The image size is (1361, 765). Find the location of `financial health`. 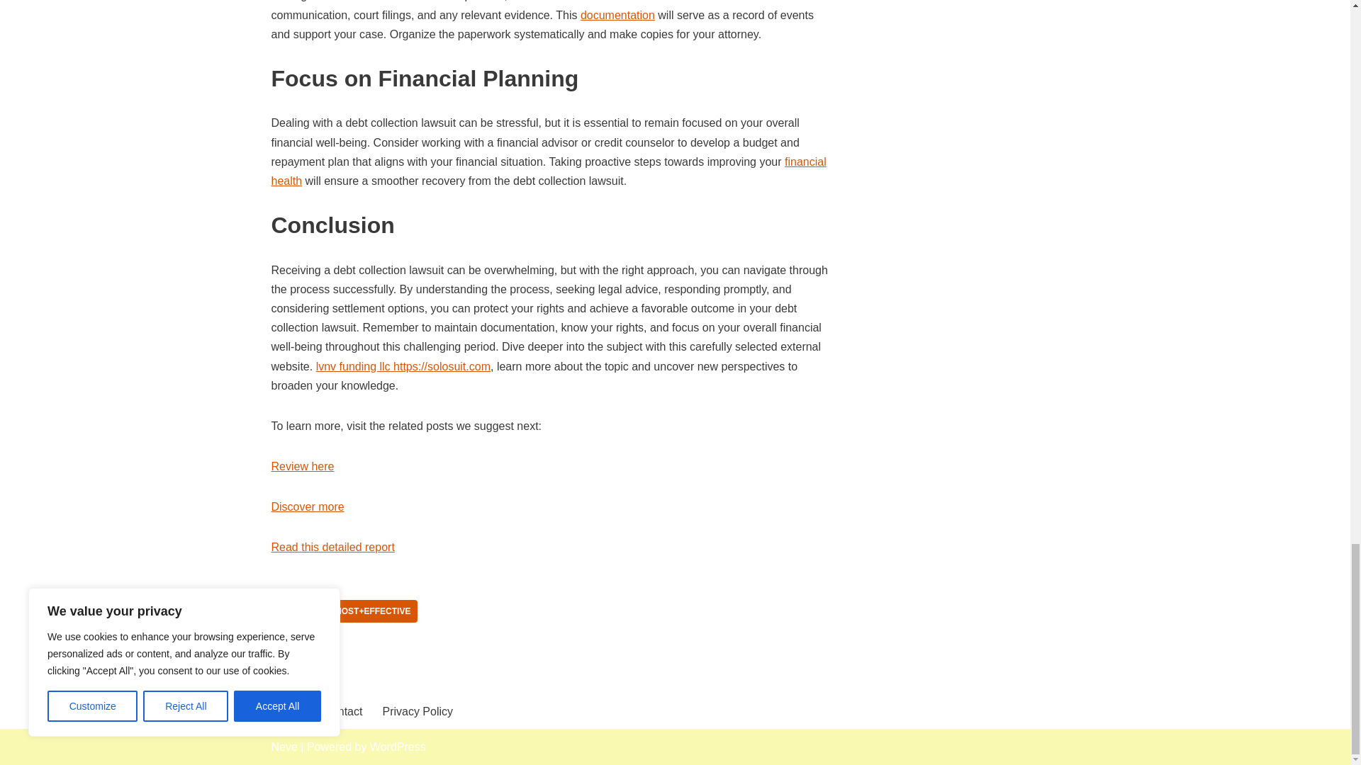

financial health is located at coordinates (549, 171).